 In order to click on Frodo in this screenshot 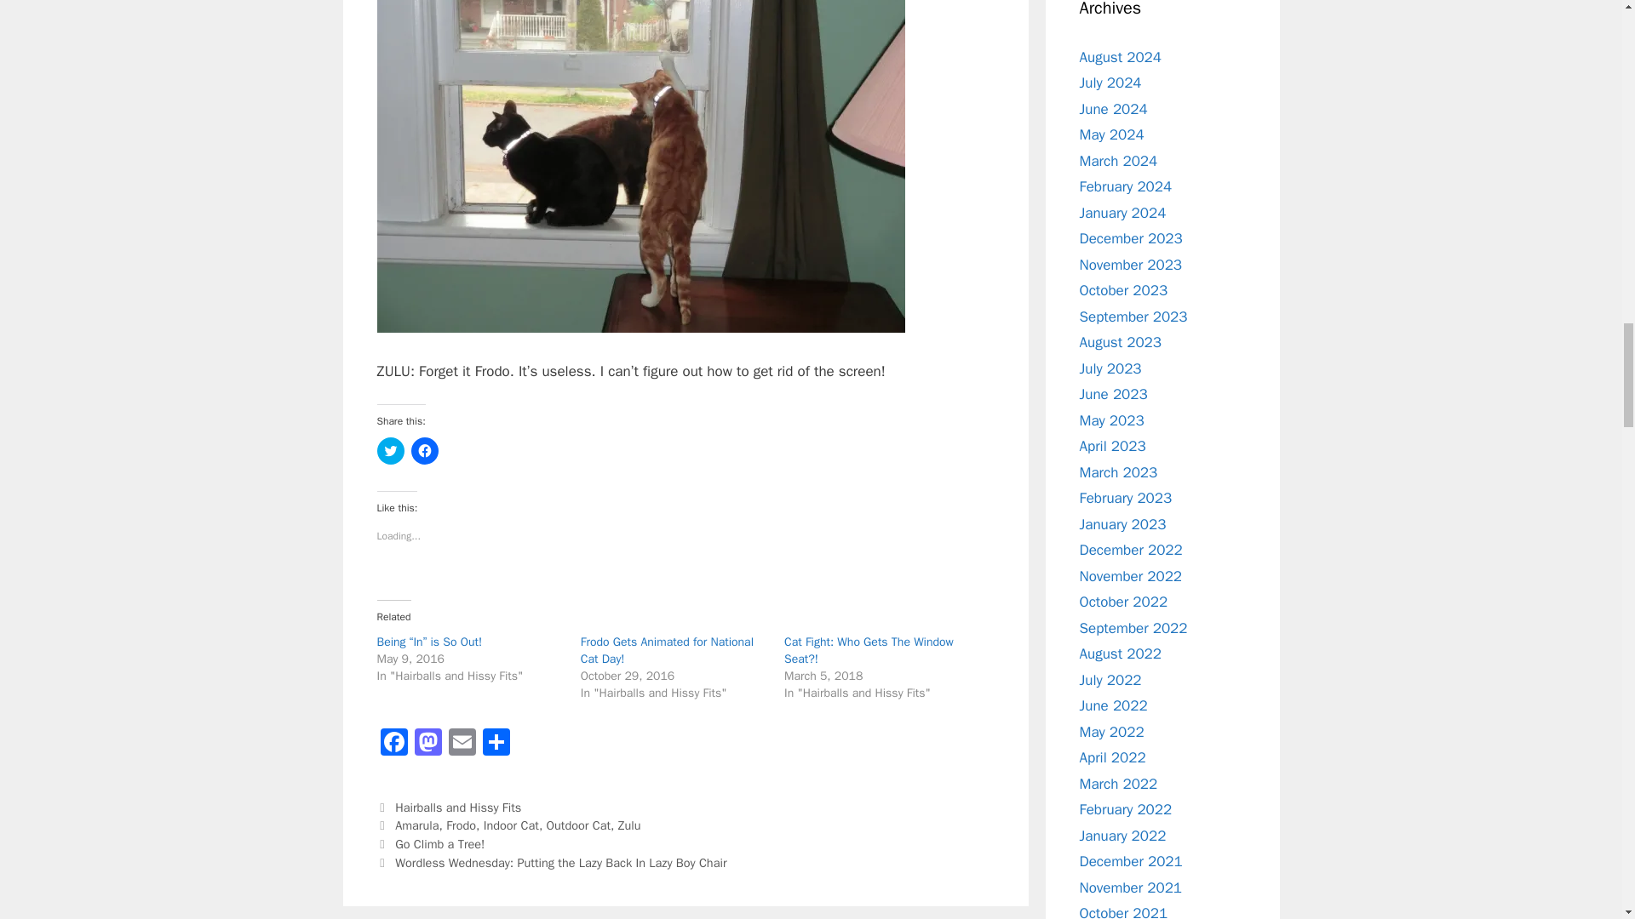, I will do `click(461, 825)`.